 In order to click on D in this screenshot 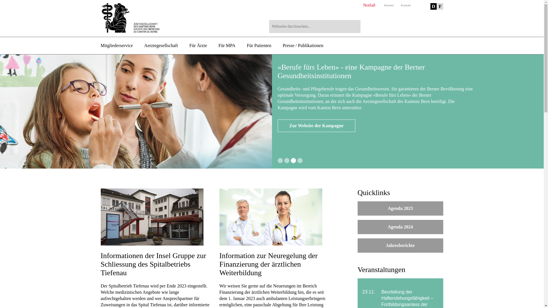, I will do `click(434, 6)`.